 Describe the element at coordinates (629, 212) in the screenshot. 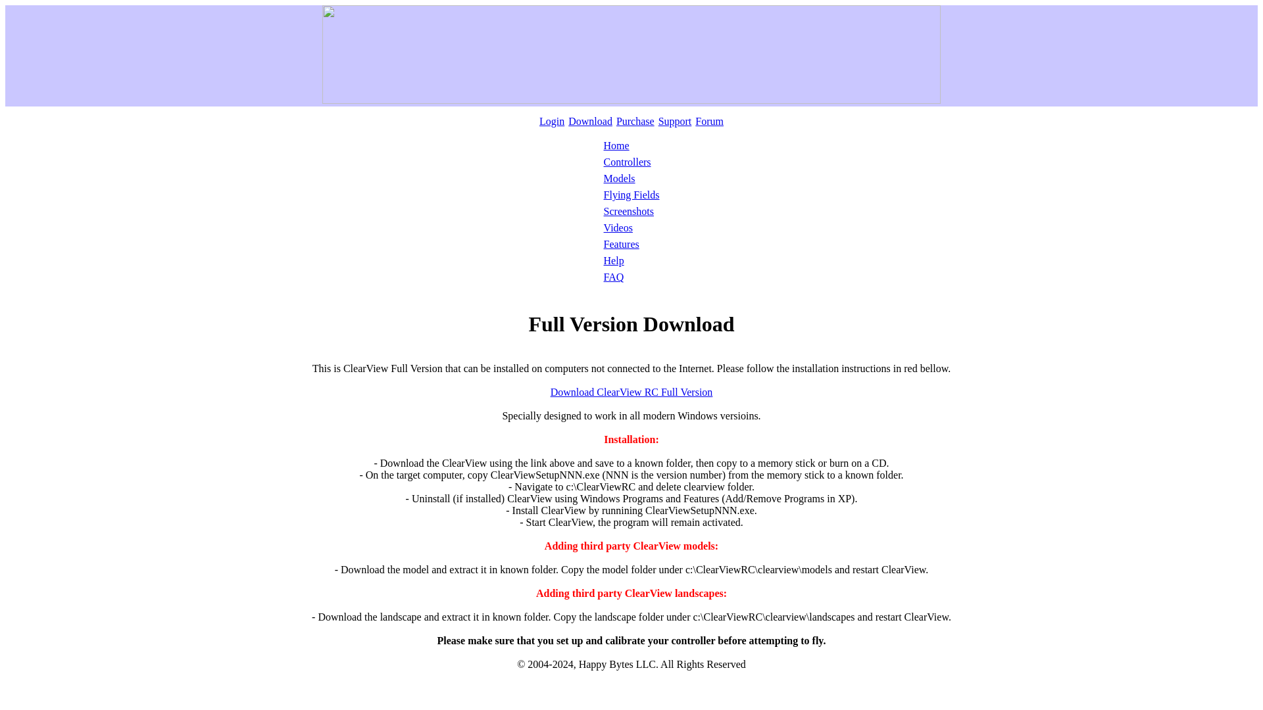

I see `Screenshots` at that location.